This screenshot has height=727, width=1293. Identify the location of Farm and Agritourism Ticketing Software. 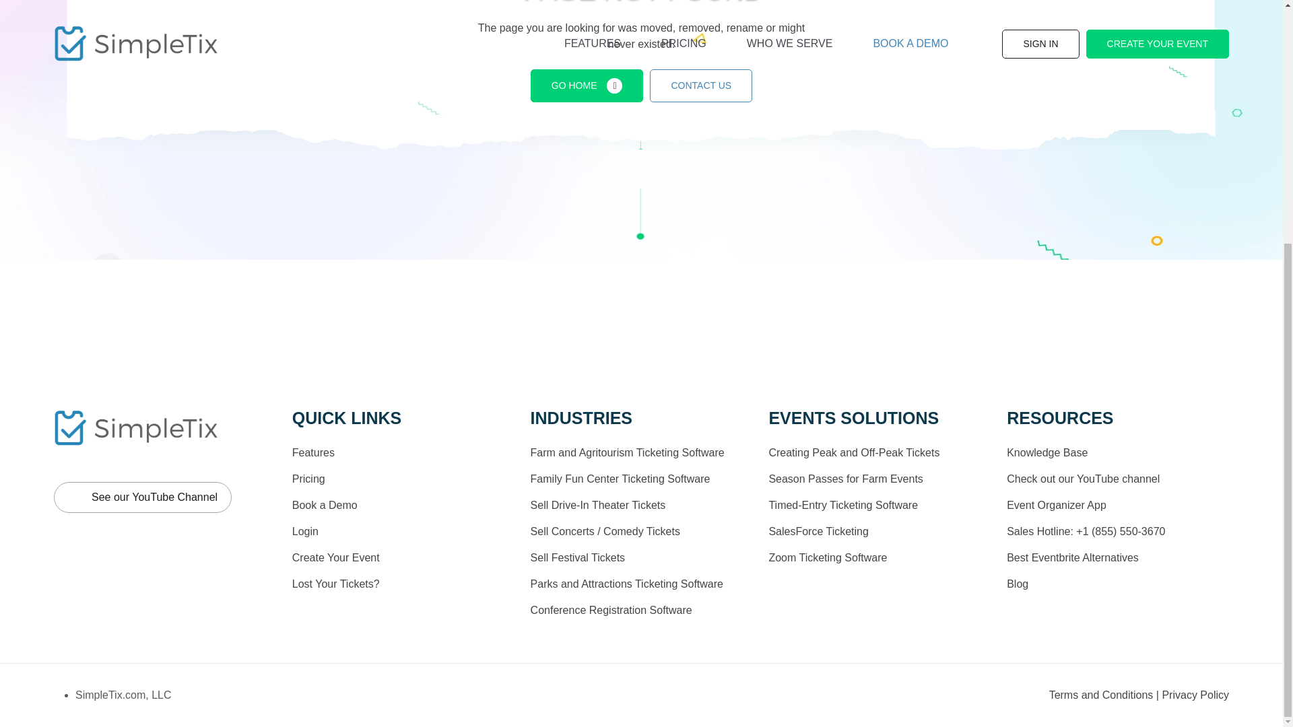
(627, 452).